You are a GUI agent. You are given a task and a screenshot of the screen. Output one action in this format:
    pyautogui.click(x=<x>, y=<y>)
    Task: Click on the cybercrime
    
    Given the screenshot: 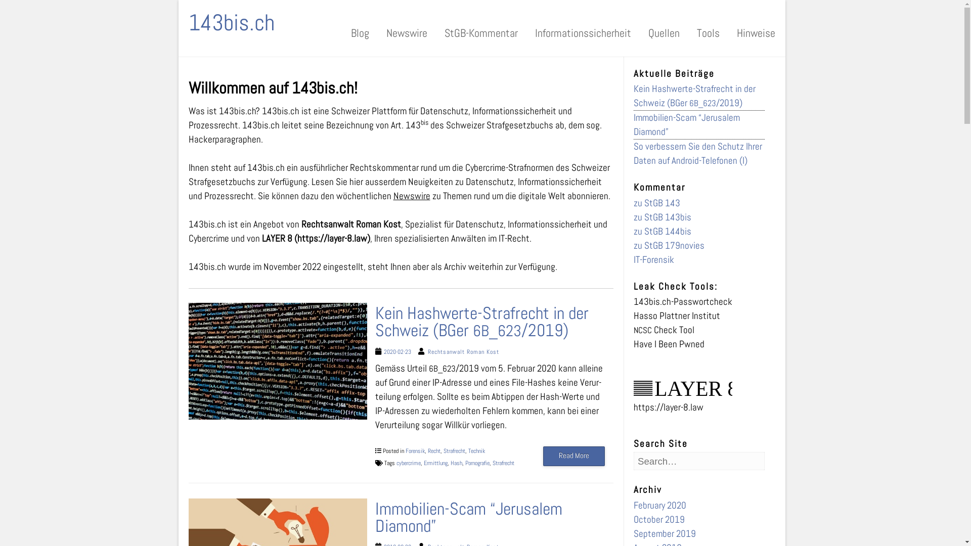 What is the action you would take?
    pyautogui.click(x=409, y=463)
    